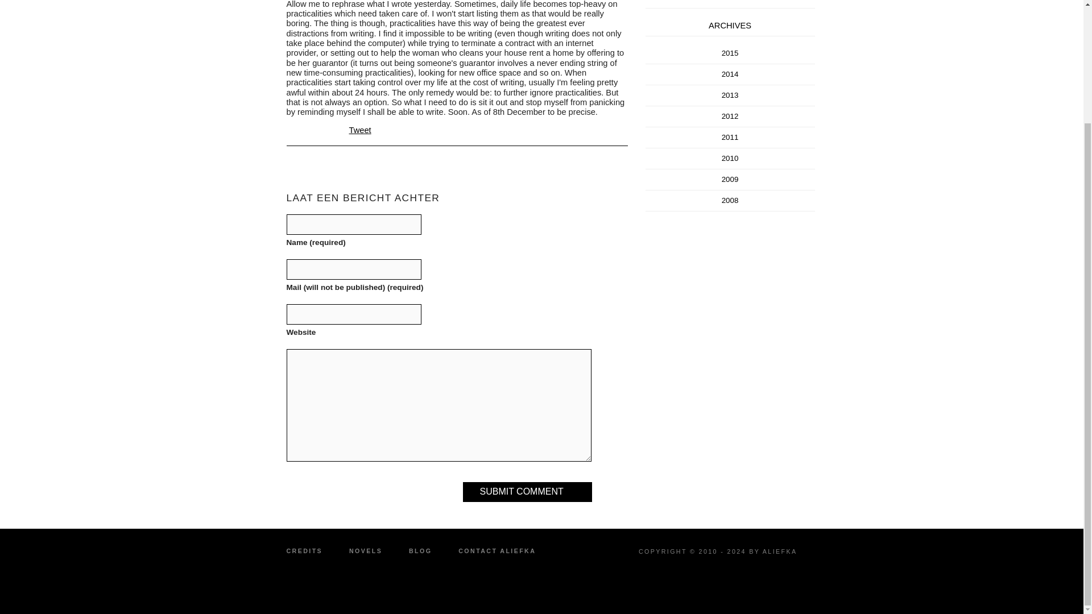 The width and height of the screenshot is (1092, 614). What do you see at coordinates (730, 116) in the screenshot?
I see `Year 2012 archives` at bounding box center [730, 116].